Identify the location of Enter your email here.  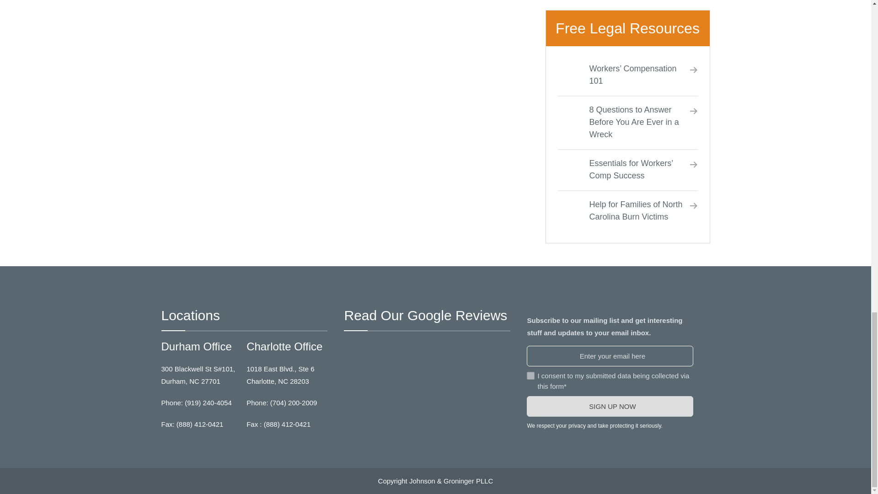
(610, 356).